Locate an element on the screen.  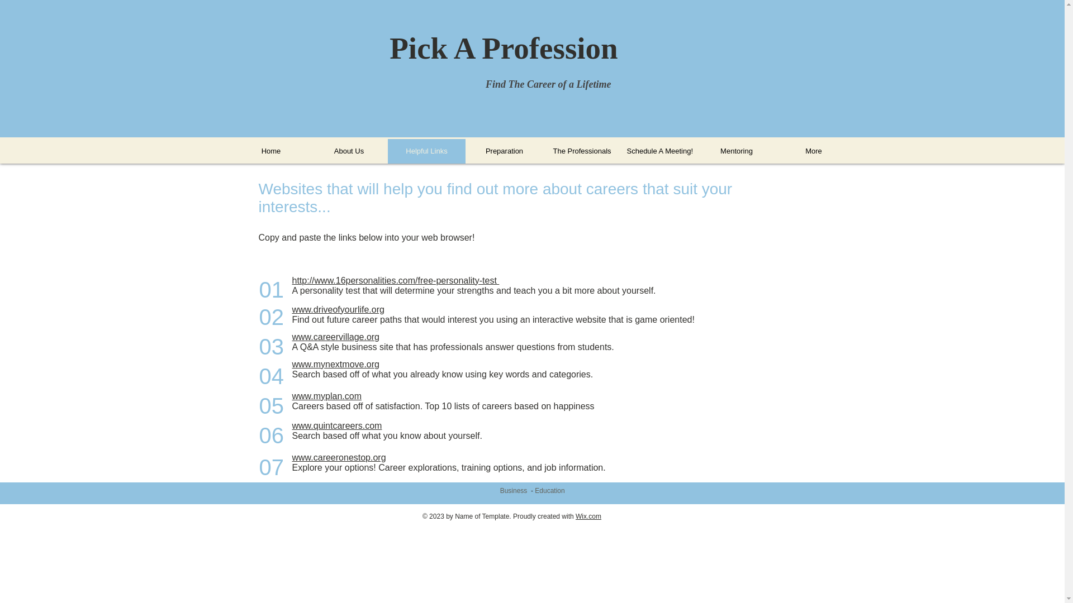
Helpful Links is located at coordinates (426, 151).